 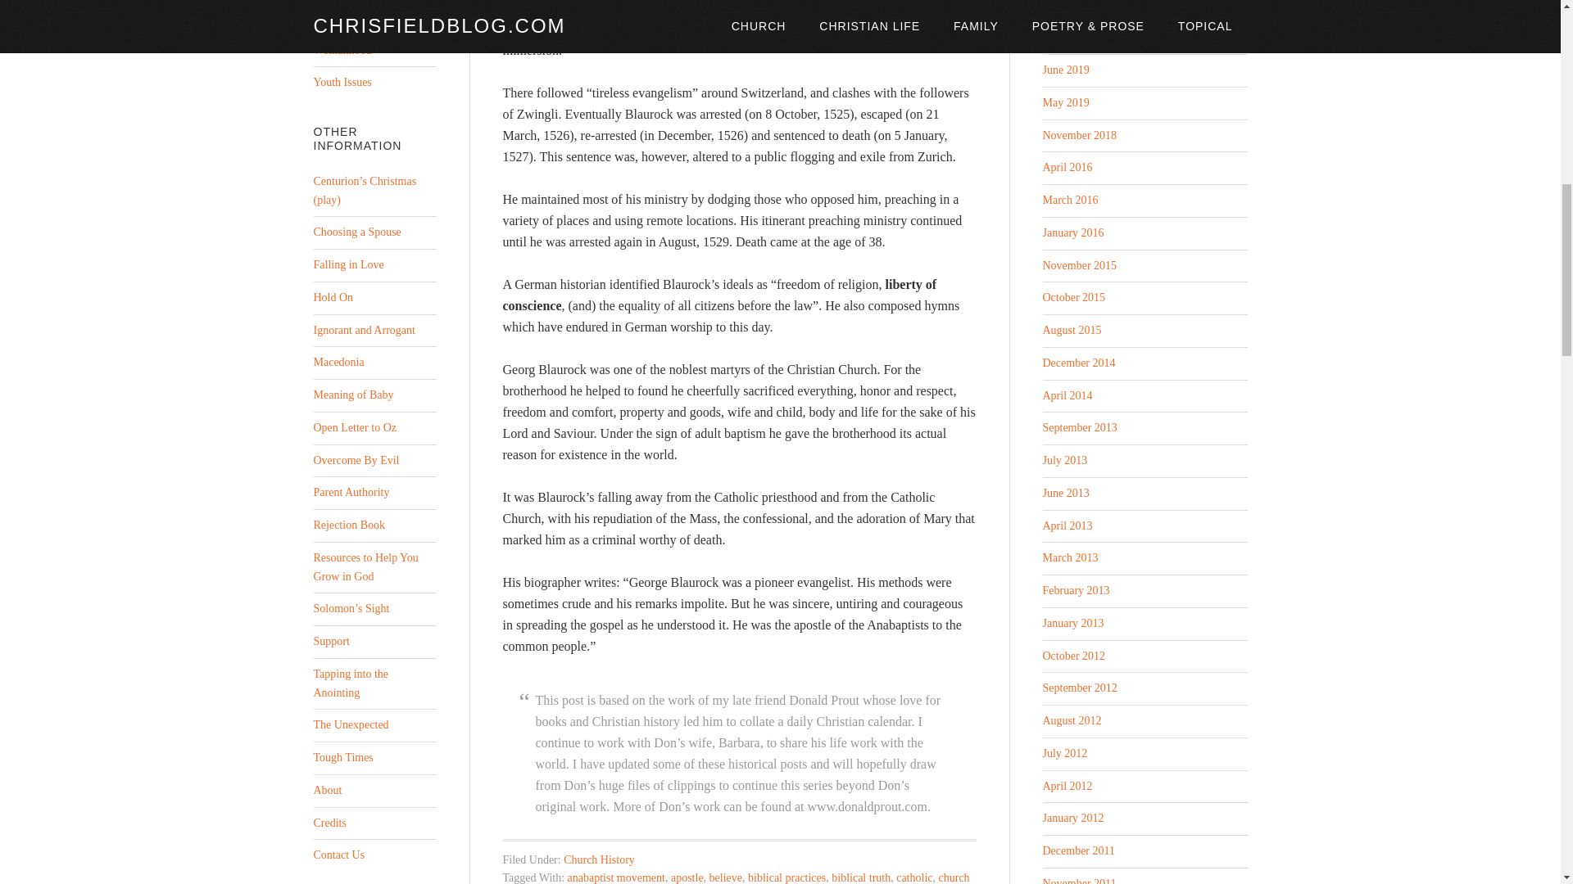 I want to click on biblical truth, so click(x=860, y=877).